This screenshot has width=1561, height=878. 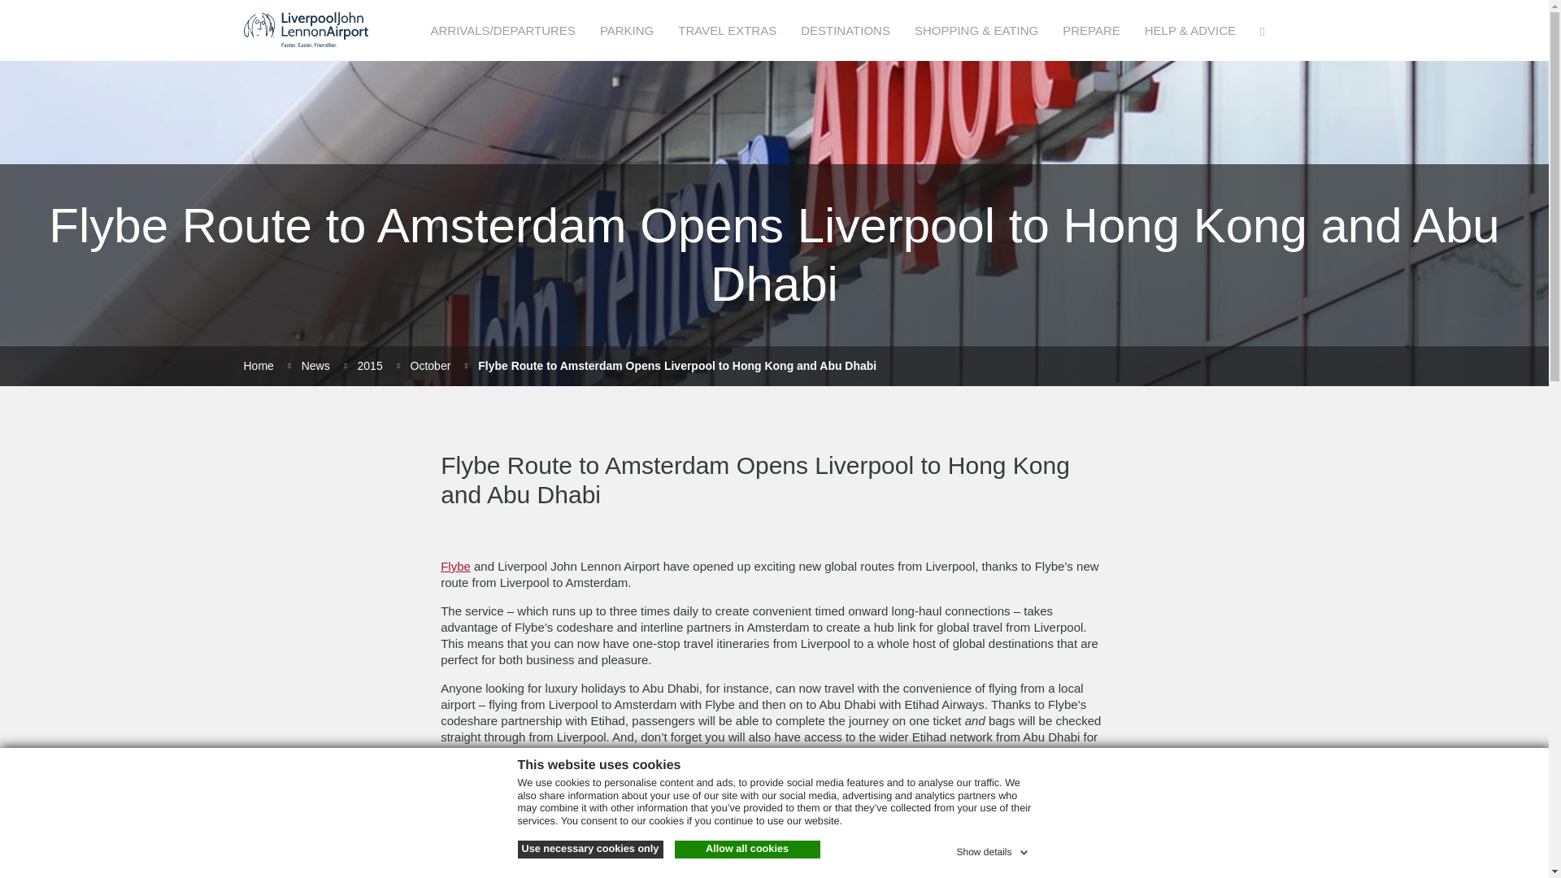 What do you see at coordinates (993, 849) in the screenshot?
I see `Show details` at bounding box center [993, 849].